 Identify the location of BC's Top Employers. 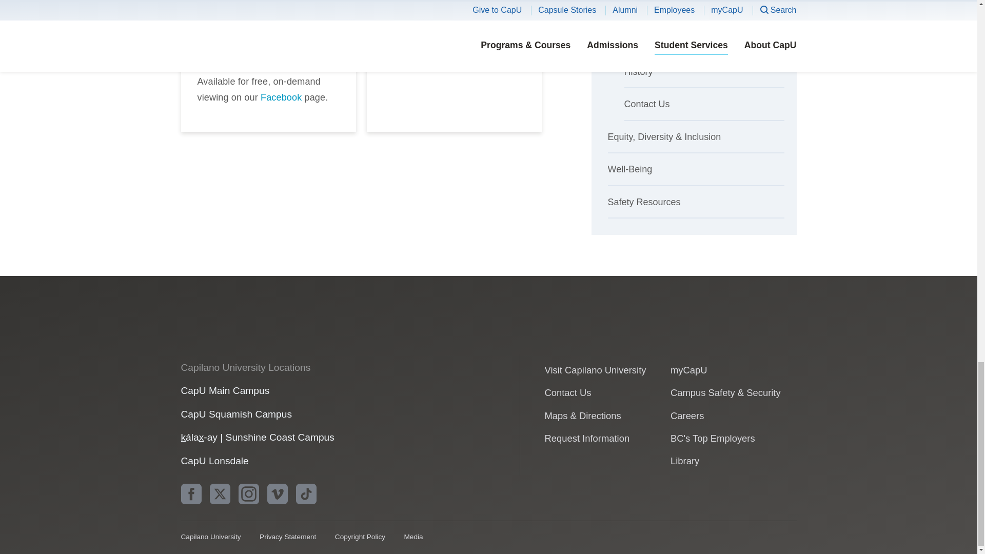
(713, 438).